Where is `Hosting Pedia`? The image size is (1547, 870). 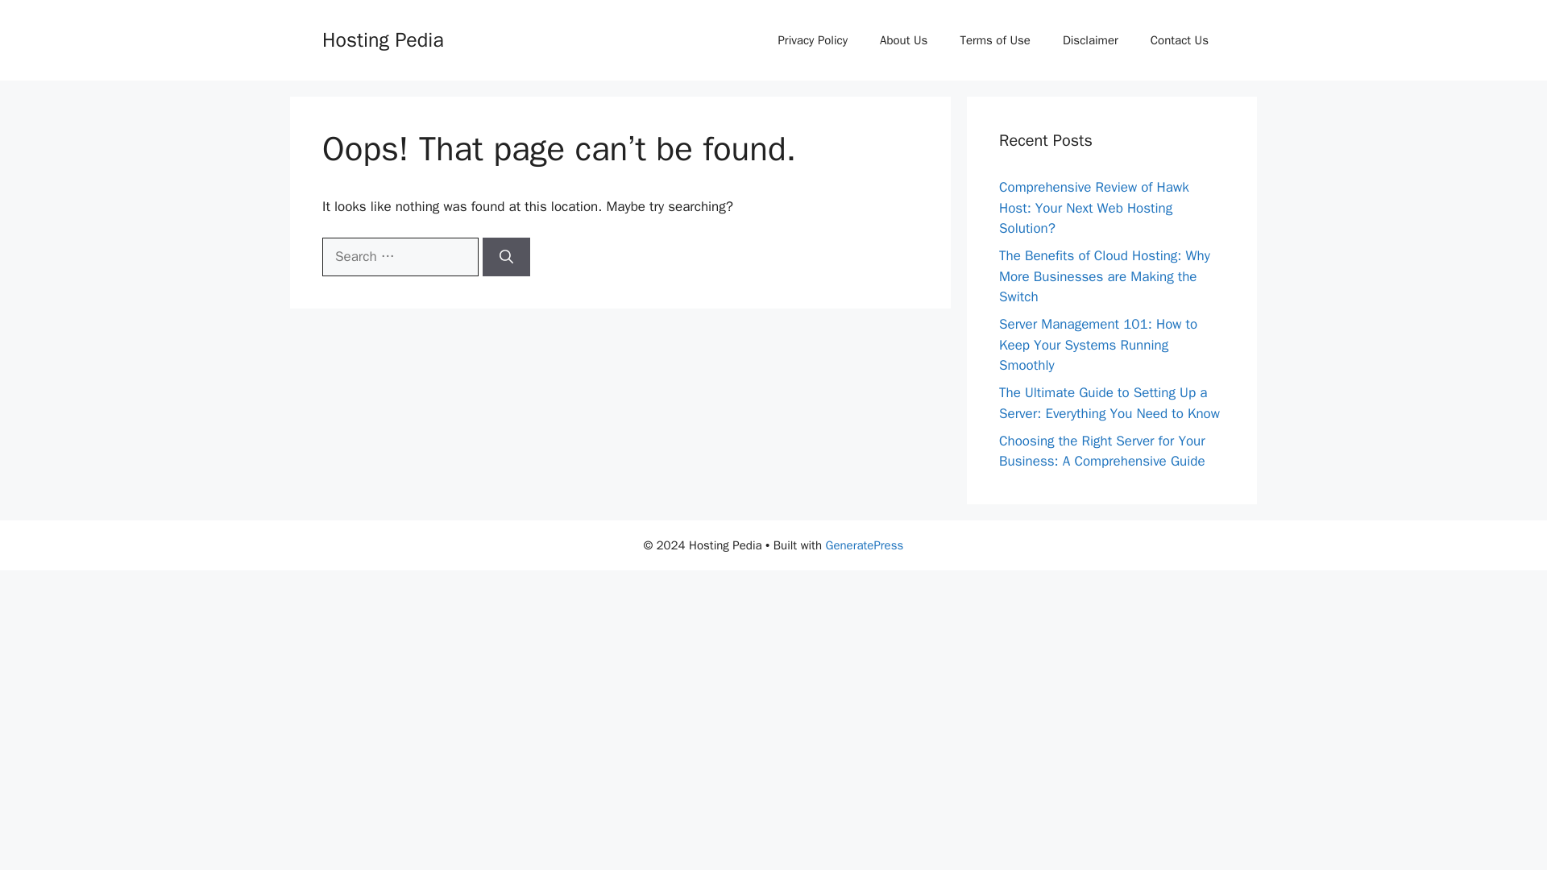 Hosting Pedia is located at coordinates (383, 39).